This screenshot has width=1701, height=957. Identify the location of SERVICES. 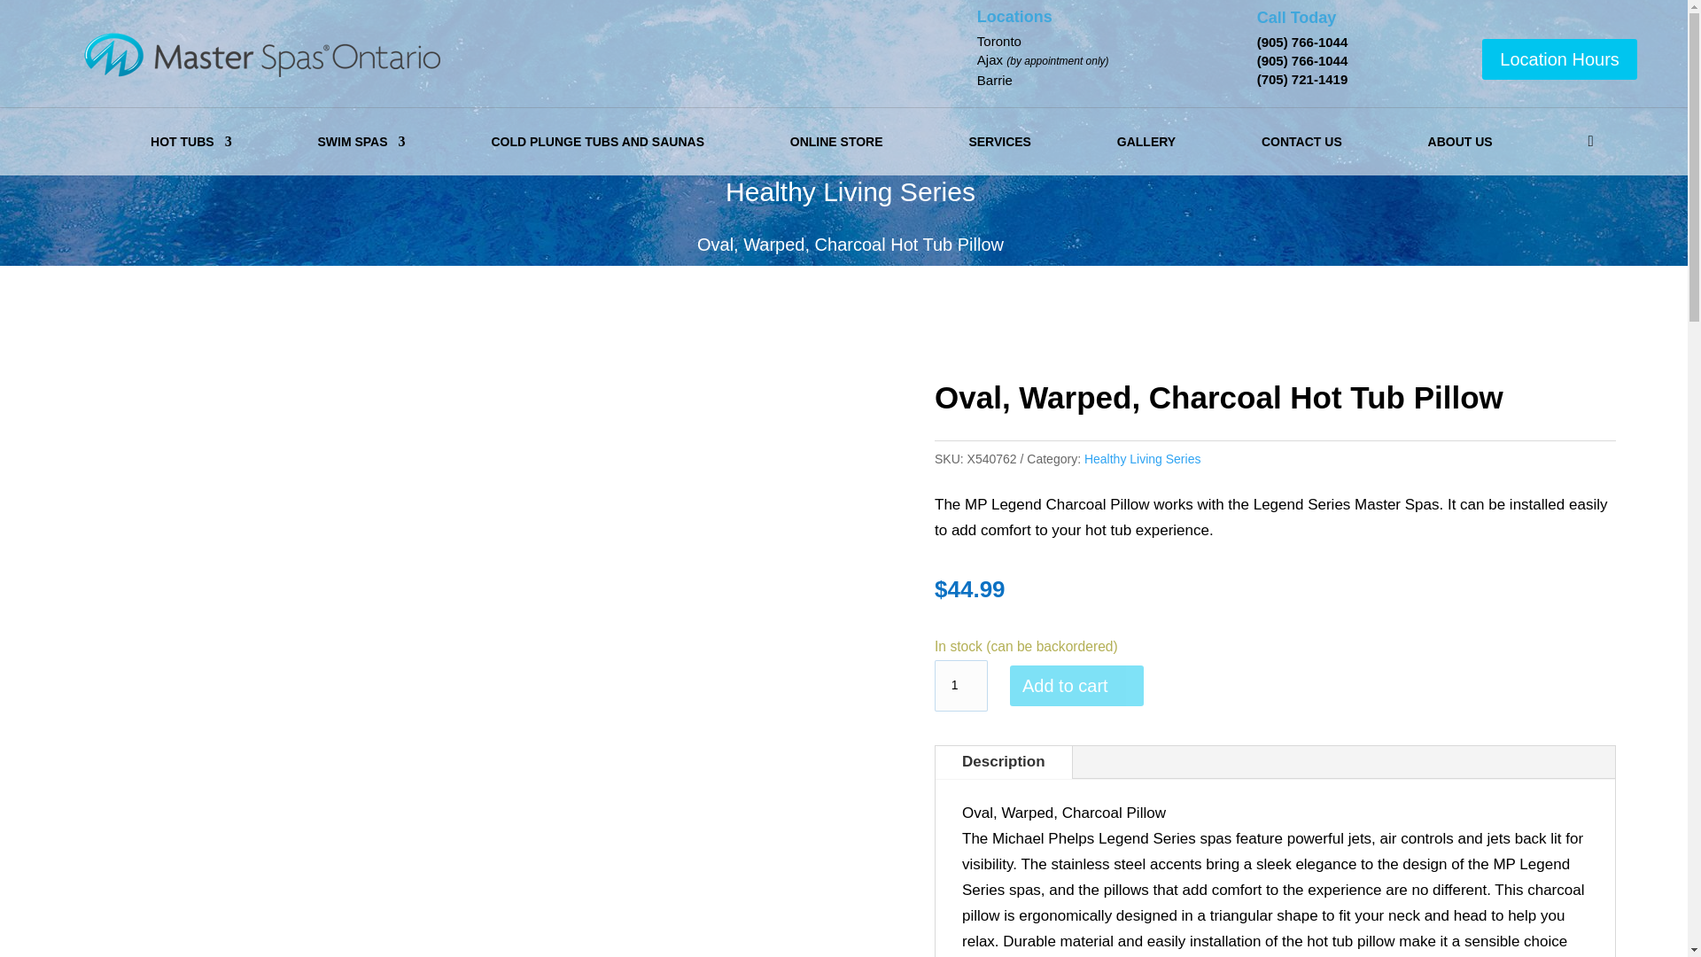
(999, 142).